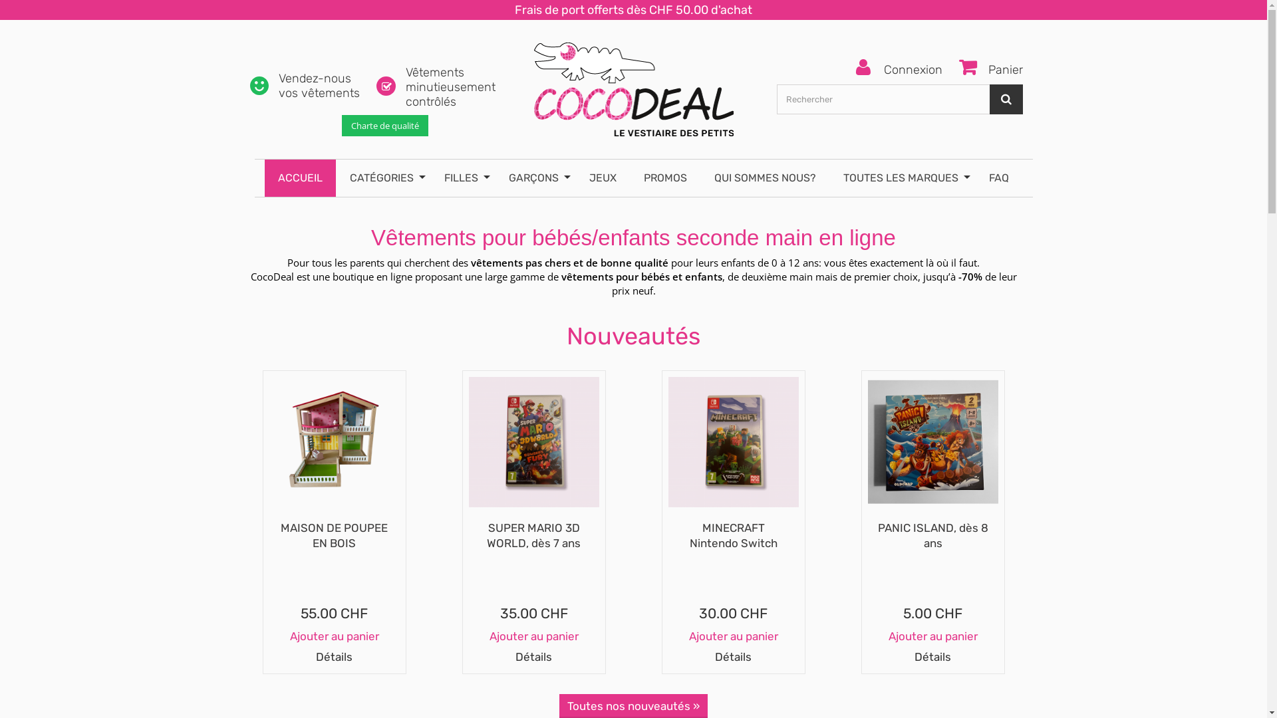 The height and width of the screenshot is (718, 1277). Describe the element at coordinates (986, 68) in the screenshot. I see `Panier` at that location.